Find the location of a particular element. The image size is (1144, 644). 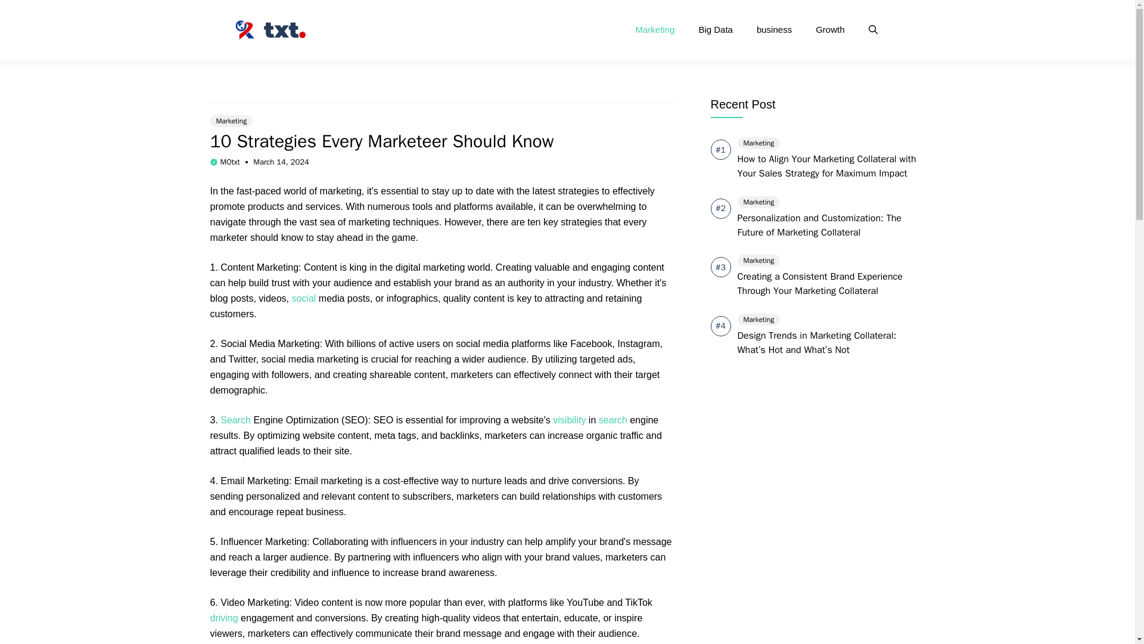

Posts tagged with Techniques is located at coordinates (415, 222).